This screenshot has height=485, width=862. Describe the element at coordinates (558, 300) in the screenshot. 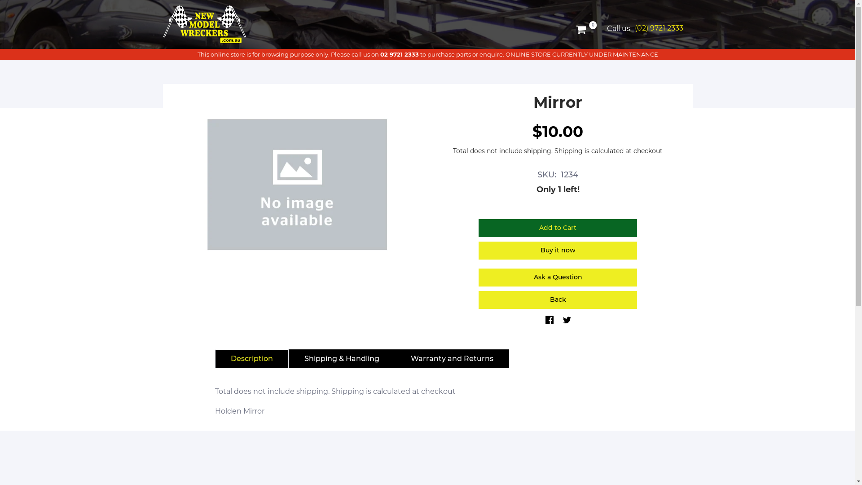

I see `Back` at that location.